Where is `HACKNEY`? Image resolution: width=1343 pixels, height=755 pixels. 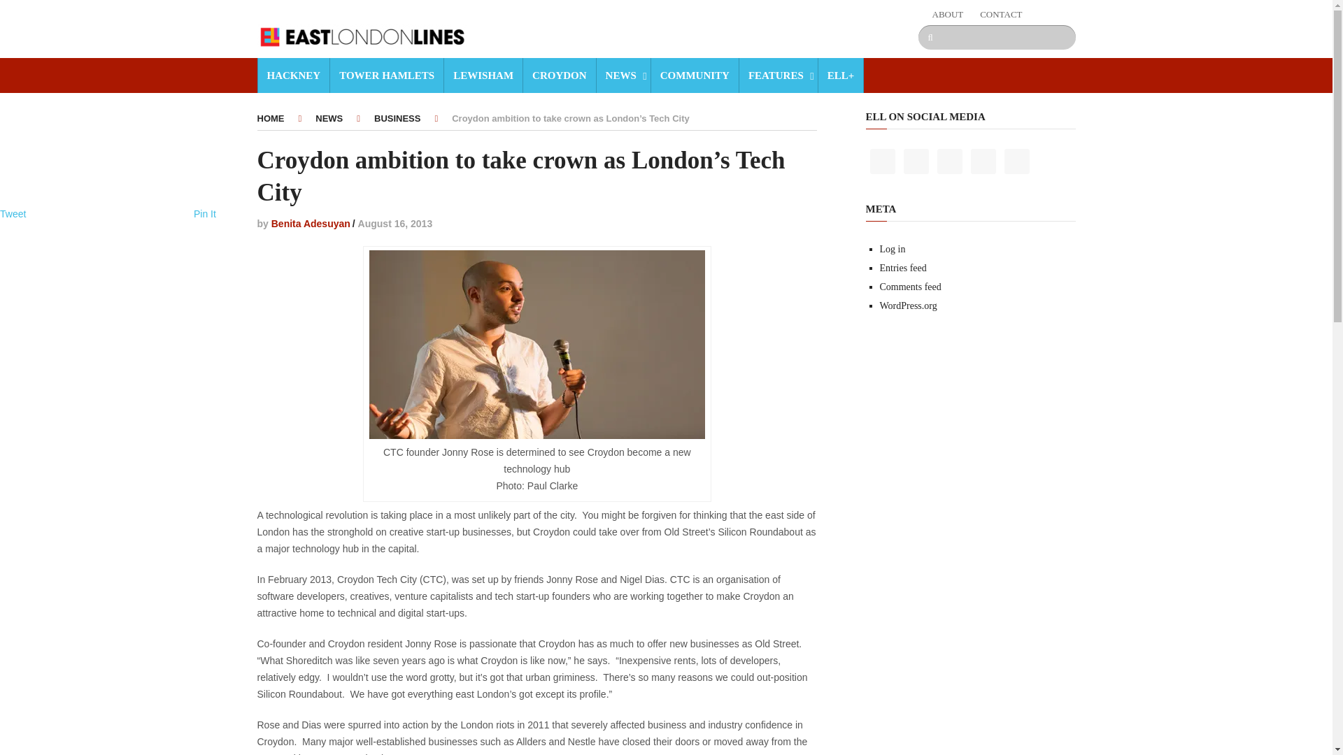
HACKNEY is located at coordinates (294, 75).